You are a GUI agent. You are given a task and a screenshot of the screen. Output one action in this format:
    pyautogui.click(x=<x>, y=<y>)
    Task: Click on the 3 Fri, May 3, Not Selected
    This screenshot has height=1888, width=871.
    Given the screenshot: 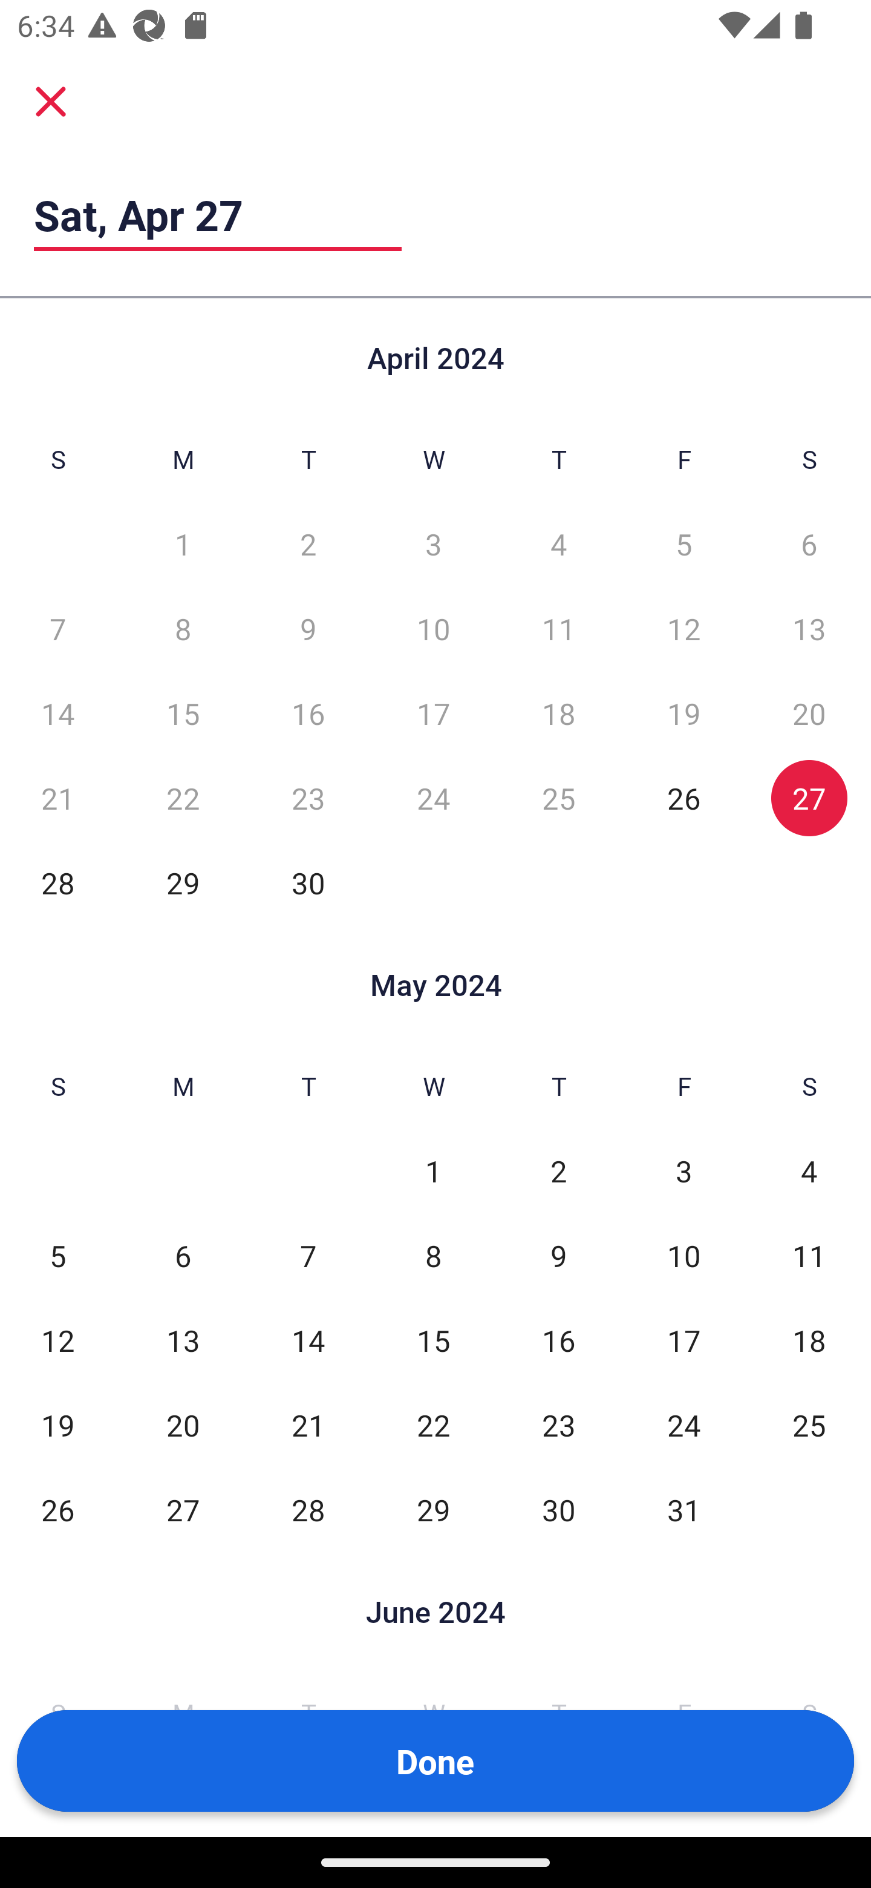 What is the action you would take?
    pyautogui.click(x=683, y=1172)
    